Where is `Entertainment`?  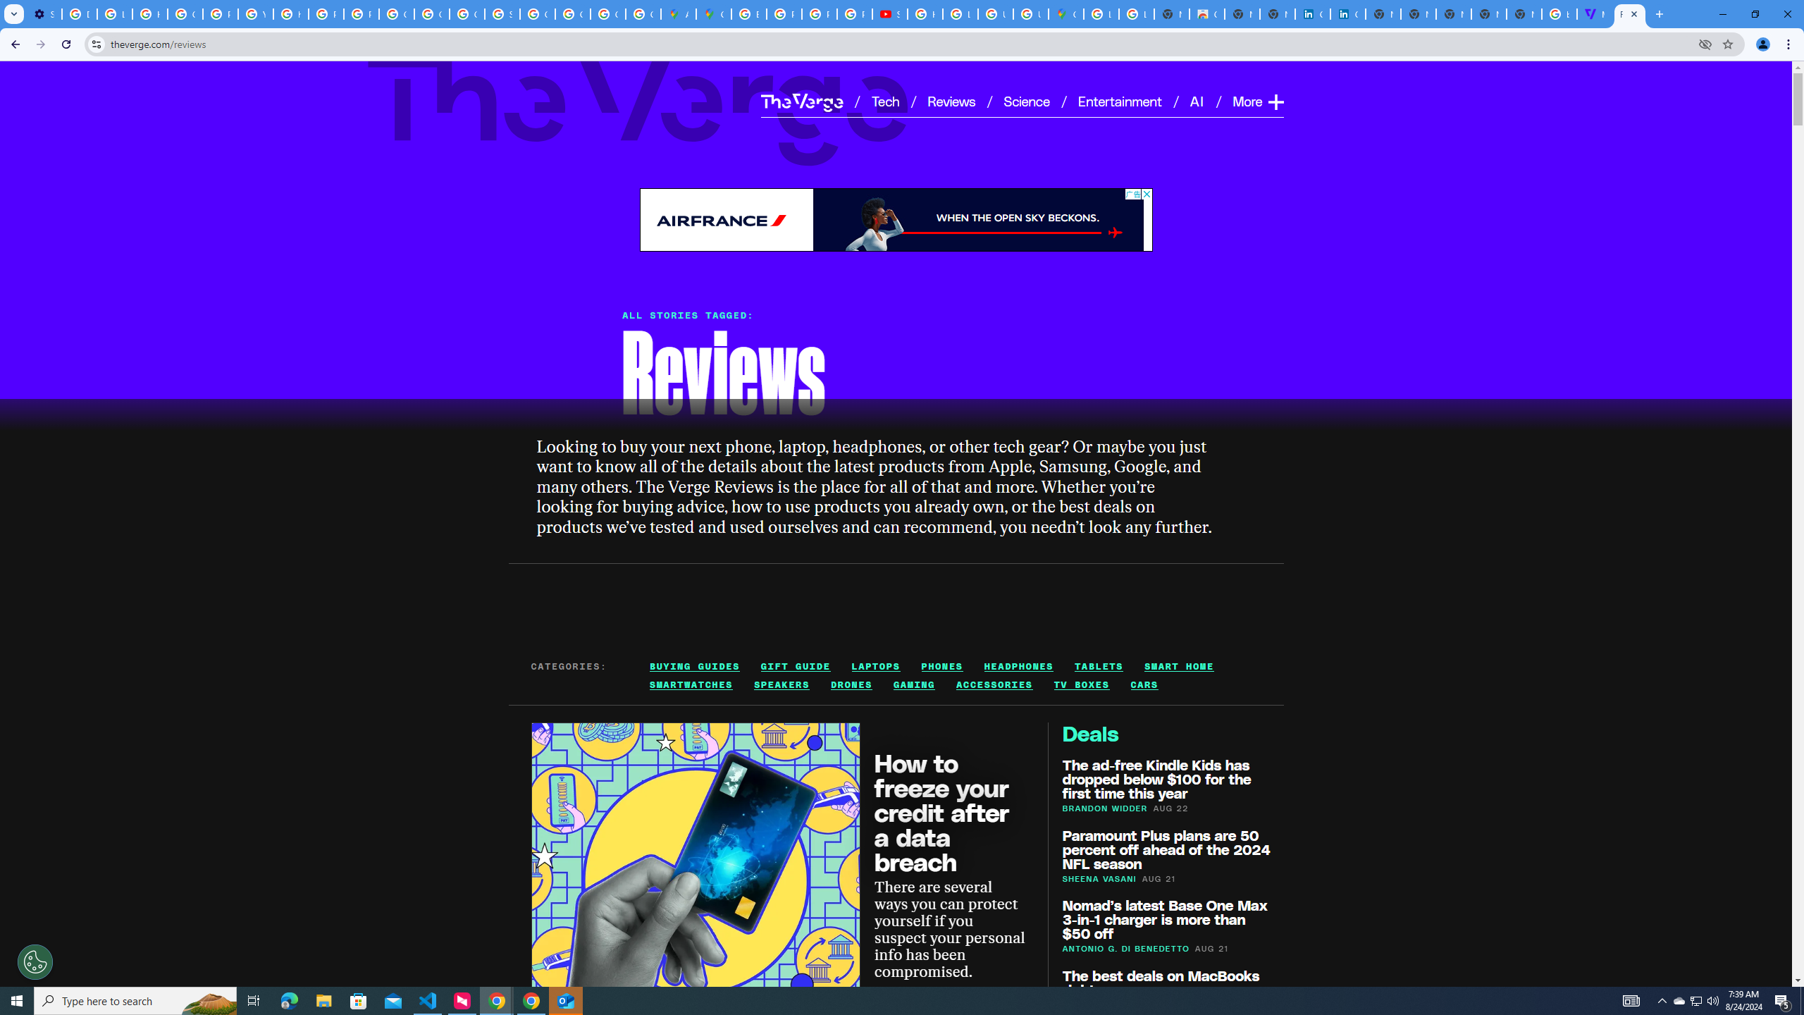
Entertainment is located at coordinates (1120, 101).